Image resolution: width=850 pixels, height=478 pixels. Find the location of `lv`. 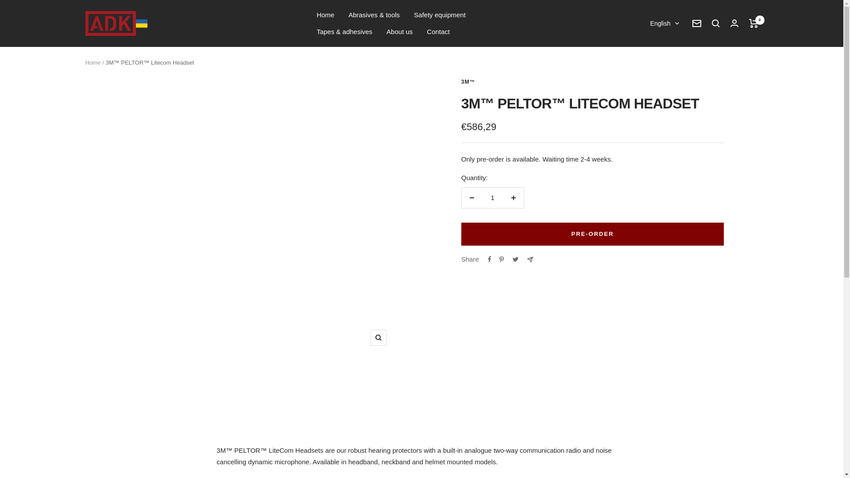

lv is located at coordinates (660, 54).